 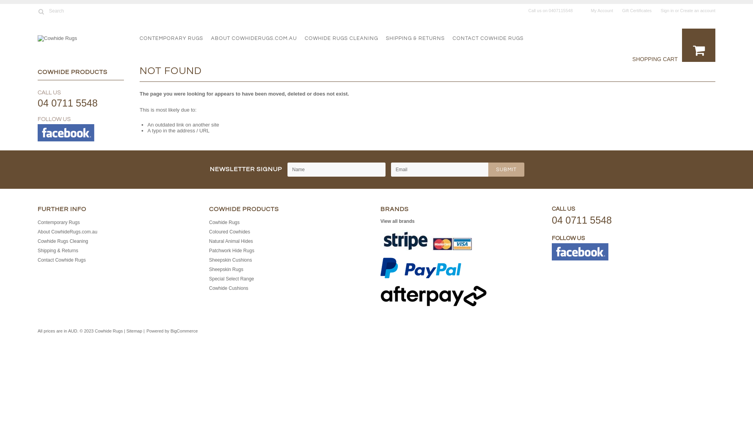 What do you see at coordinates (224, 222) in the screenshot?
I see `Cowhide Rugs` at bounding box center [224, 222].